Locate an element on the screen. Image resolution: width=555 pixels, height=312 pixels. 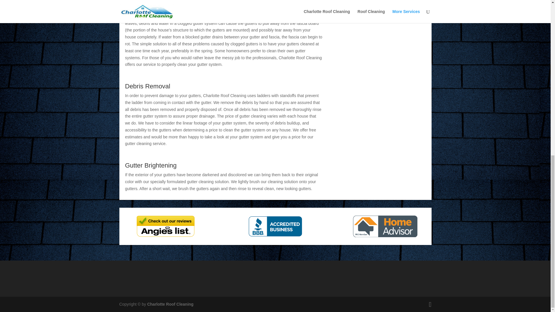
home-advisor-logo is located at coordinates (385, 226).